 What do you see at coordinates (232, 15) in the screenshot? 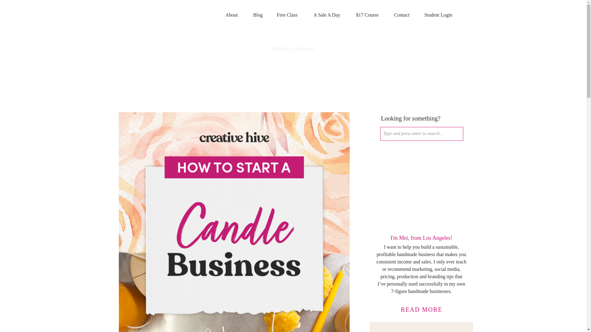
I see `About` at bounding box center [232, 15].